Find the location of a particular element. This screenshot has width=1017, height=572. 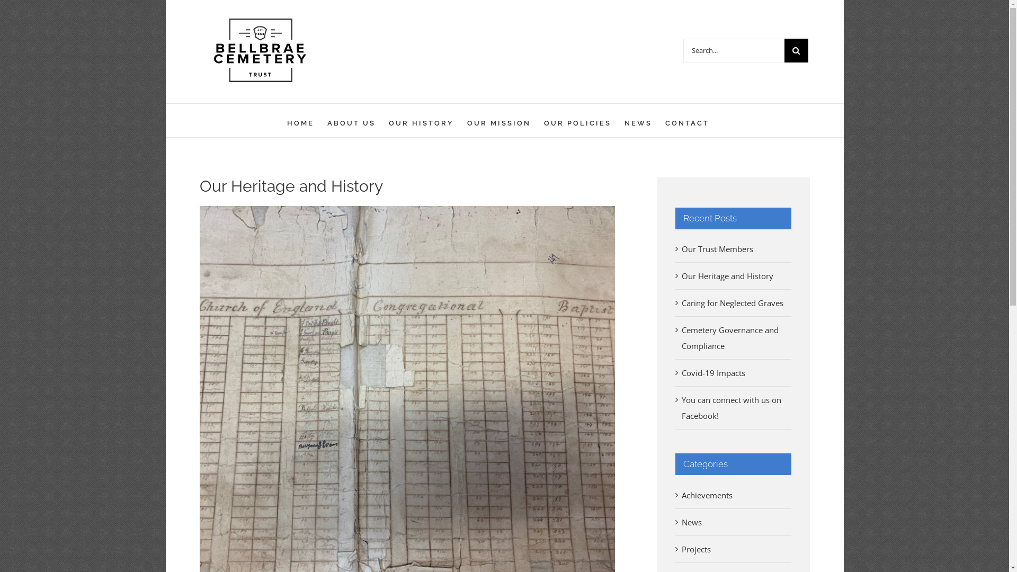

NEWS is located at coordinates (638, 121).